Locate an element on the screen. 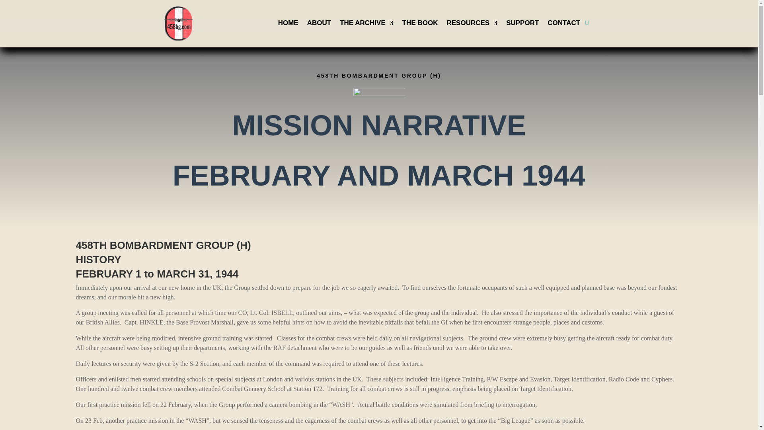  THE BOOK is located at coordinates (420, 25).